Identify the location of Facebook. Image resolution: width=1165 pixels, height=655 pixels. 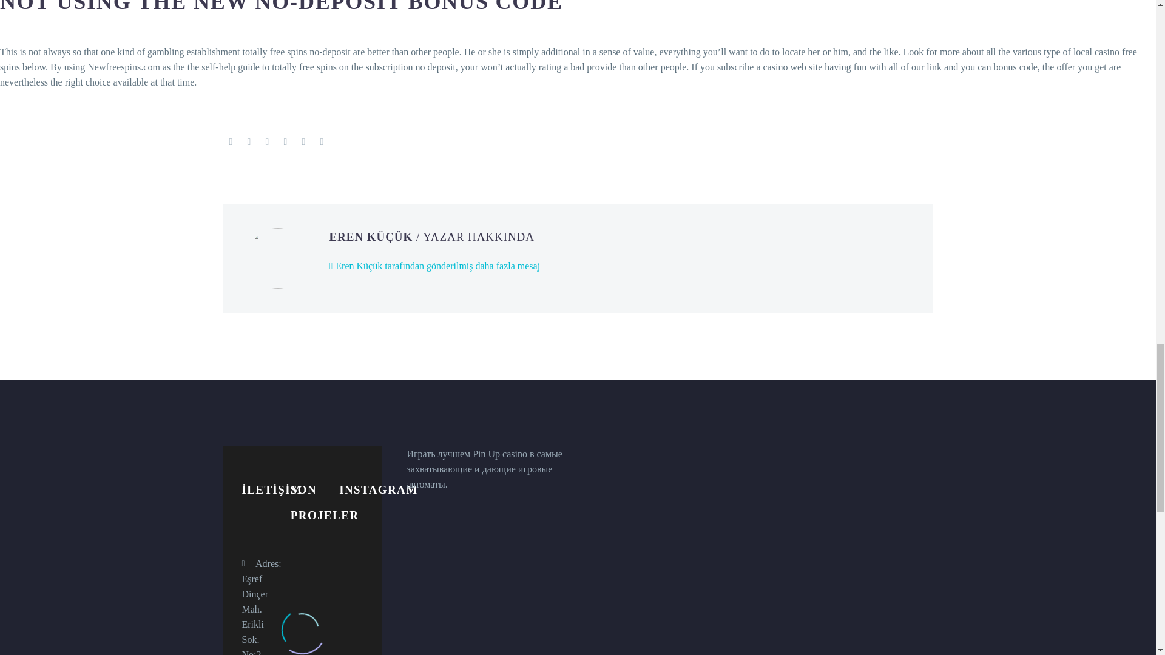
(231, 141).